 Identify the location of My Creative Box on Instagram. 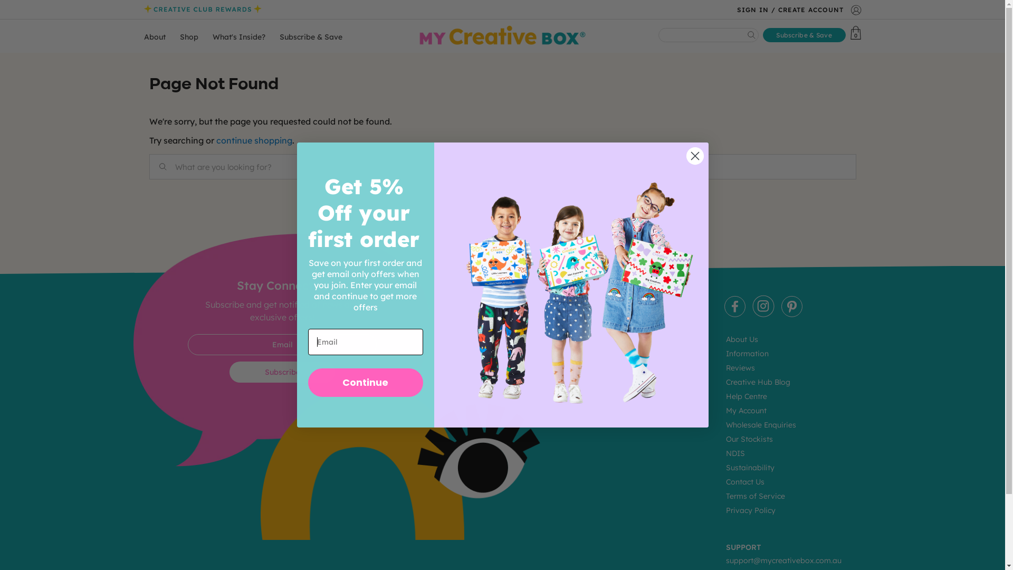
(763, 315).